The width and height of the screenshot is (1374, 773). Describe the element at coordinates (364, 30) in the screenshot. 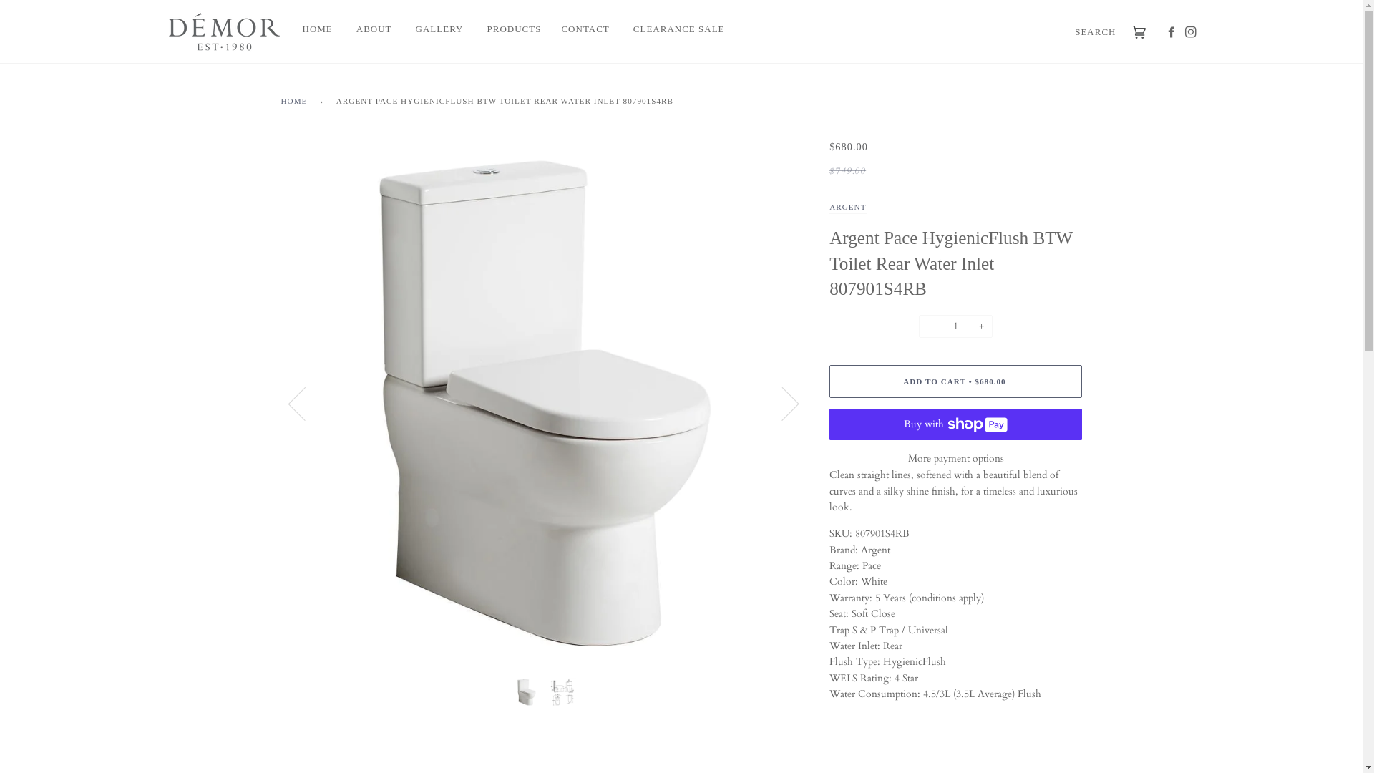

I see `ABOUT` at that location.